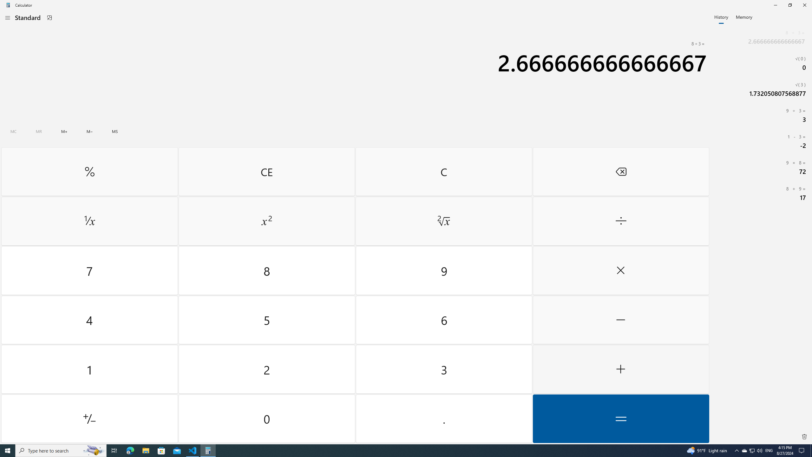 The width and height of the screenshot is (812, 457). Describe the element at coordinates (443, 418) in the screenshot. I see `Type here to search` at that location.